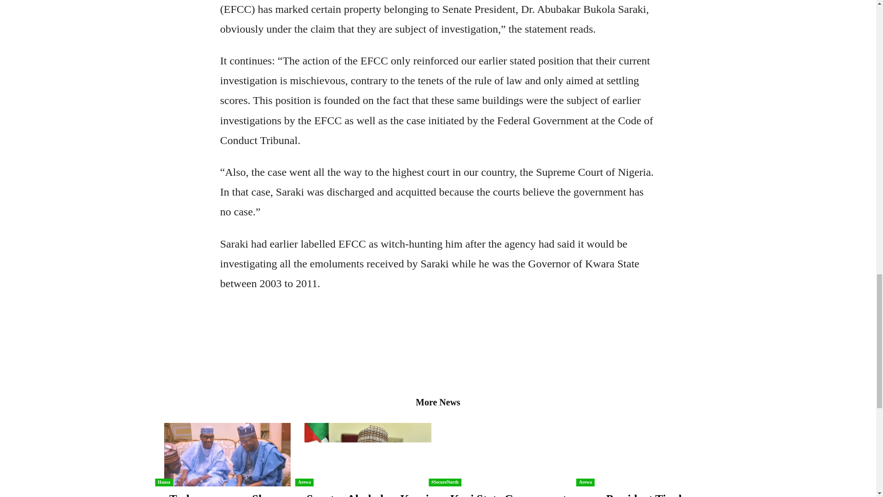 This screenshot has height=497, width=883. What do you see at coordinates (304, 482) in the screenshot?
I see `Arewa` at bounding box center [304, 482].